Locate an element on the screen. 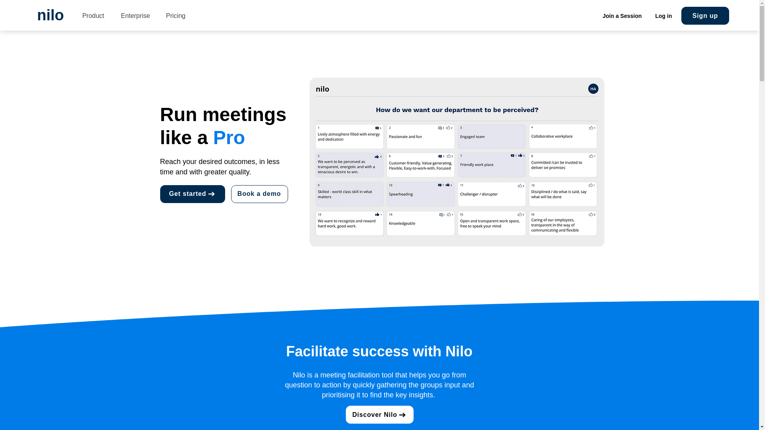  Sign up is located at coordinates (705, 16).